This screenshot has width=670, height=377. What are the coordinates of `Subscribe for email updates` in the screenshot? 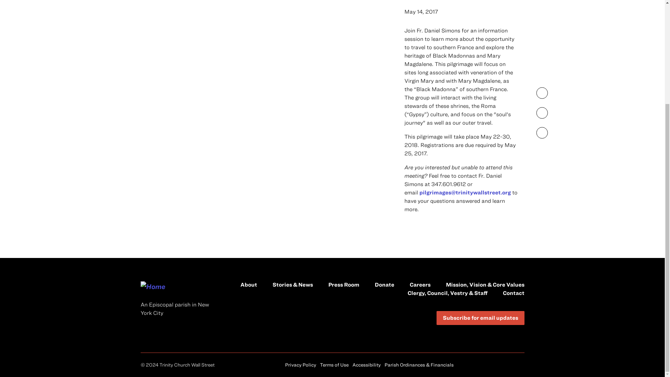 It's located at (480, 318).